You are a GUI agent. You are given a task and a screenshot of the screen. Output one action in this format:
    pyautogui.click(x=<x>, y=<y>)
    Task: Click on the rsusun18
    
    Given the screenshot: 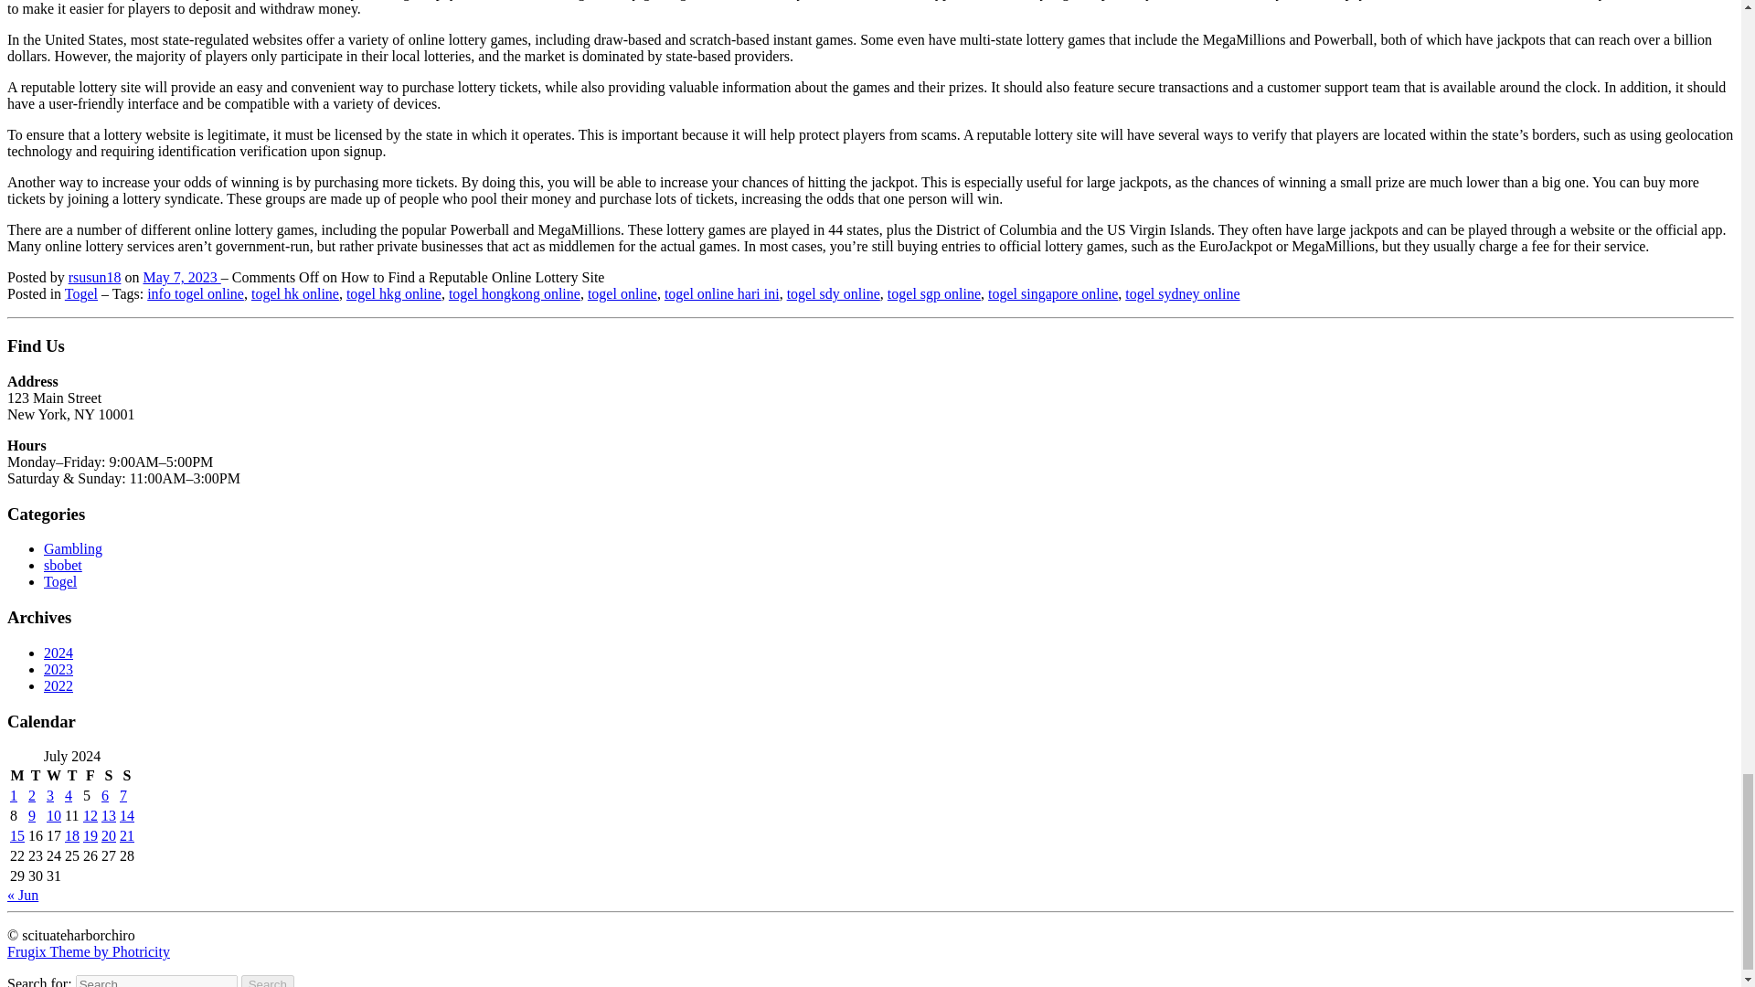 What is the action you would take?
    pyautogui.click(x=94, y=277)
    